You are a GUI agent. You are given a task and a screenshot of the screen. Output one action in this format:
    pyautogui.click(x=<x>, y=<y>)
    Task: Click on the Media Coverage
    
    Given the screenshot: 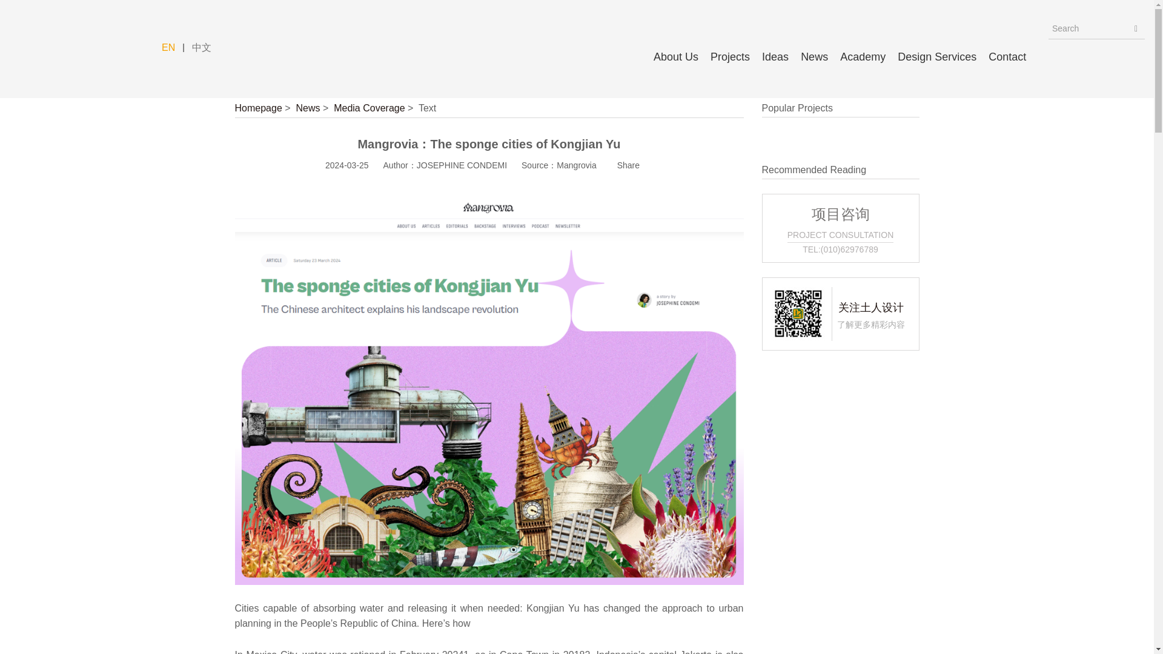 What is the action you would take?
    pyautogui.click(x=369, y=108)
    